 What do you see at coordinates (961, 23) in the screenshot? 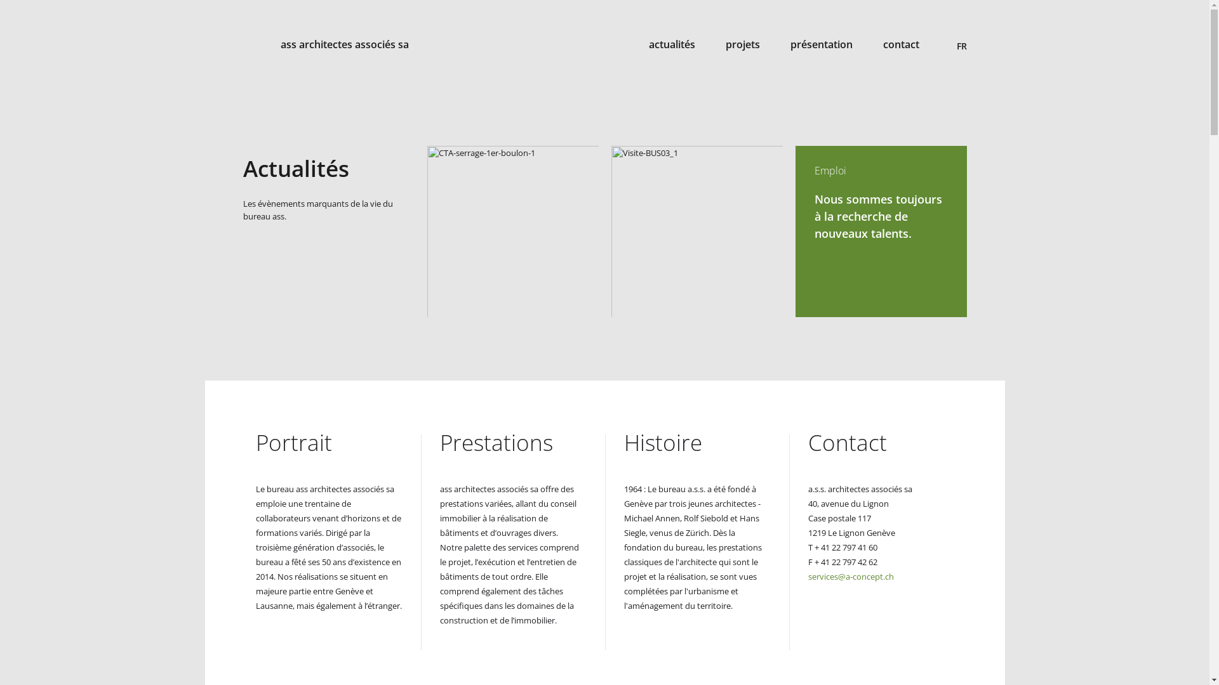
I see `Search` at bounding box center [961, 23].